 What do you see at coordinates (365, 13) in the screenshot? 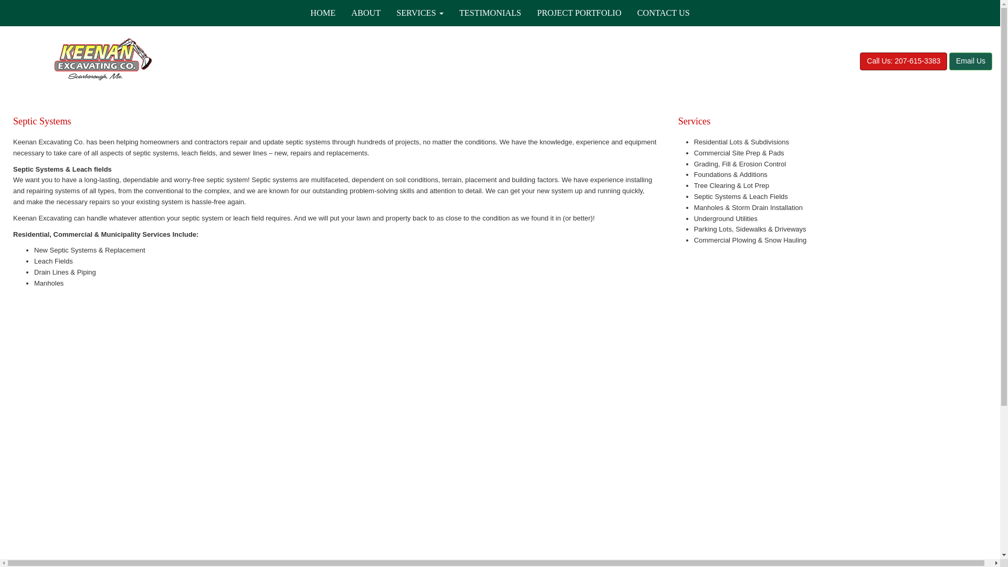
I see `ABOUT` at bounding box center [365, 13].